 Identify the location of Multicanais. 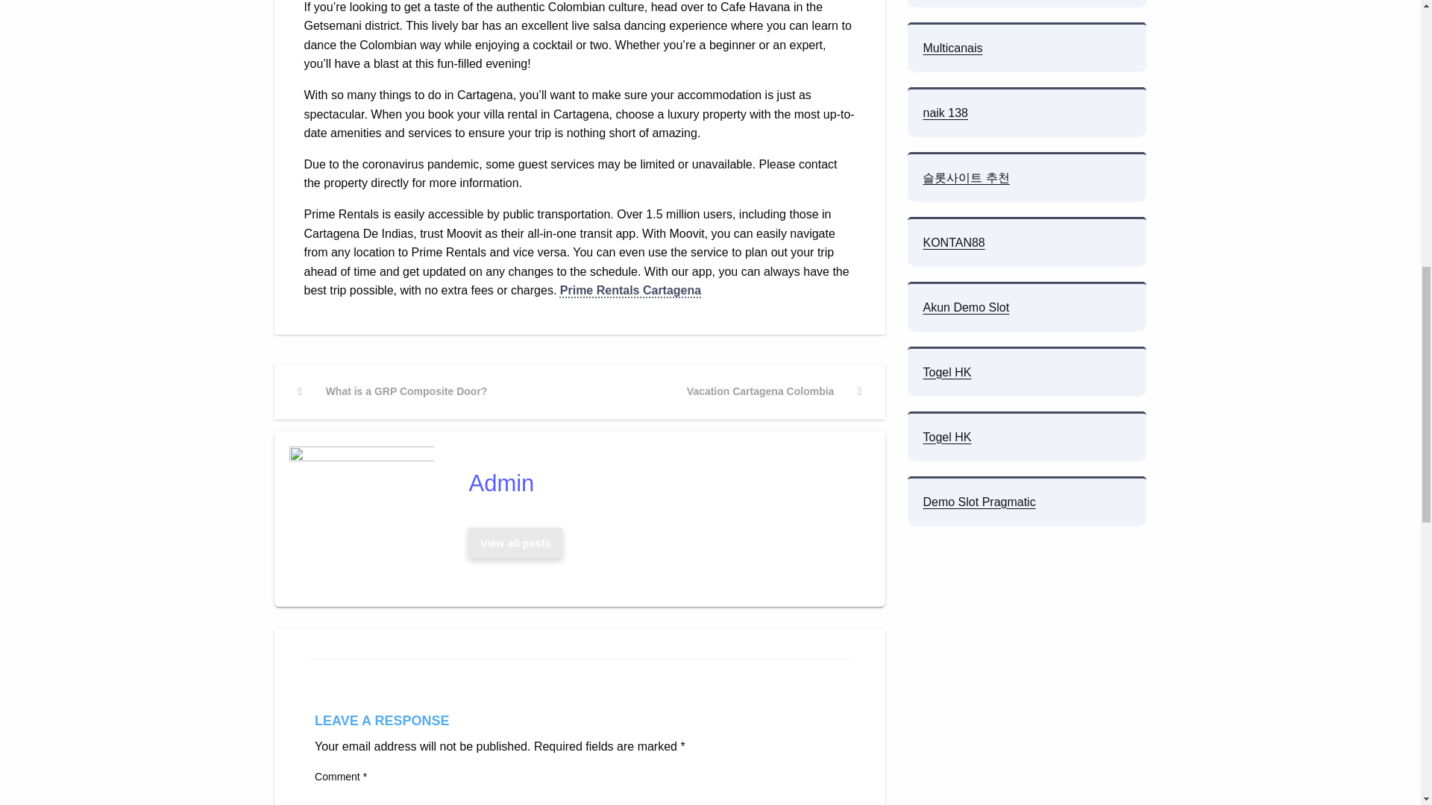
(952, 48).